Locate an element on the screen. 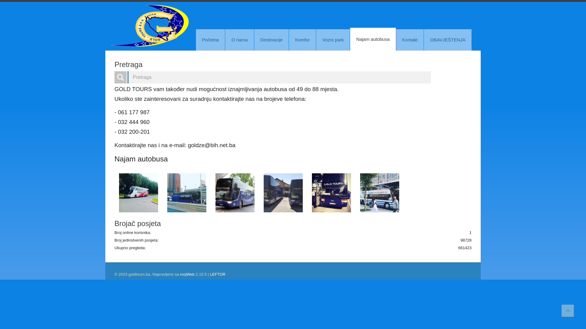 The width and height of the screenshot is (586, 329). Destinacije is located at coordinates (272, 40).